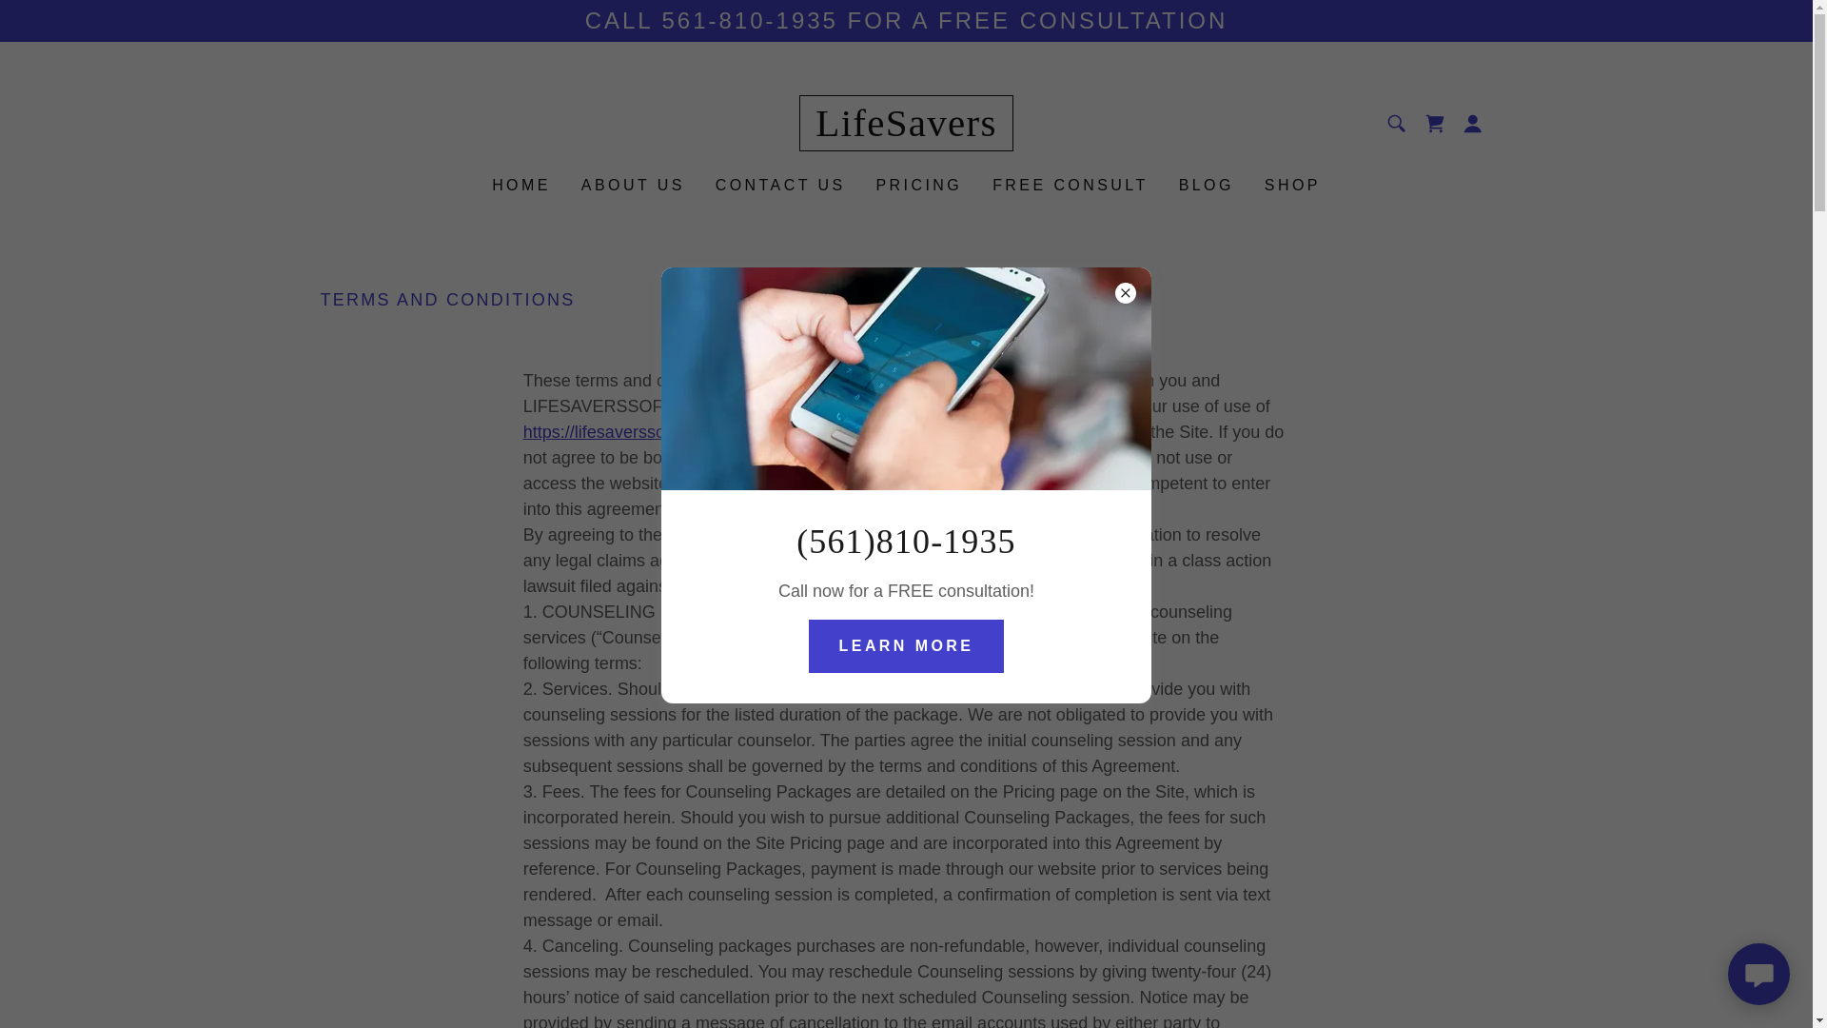  What do you see at coordinates (906, 129) in the screenshot?
I see `LifeSavers` at bounding box center [906, 129].